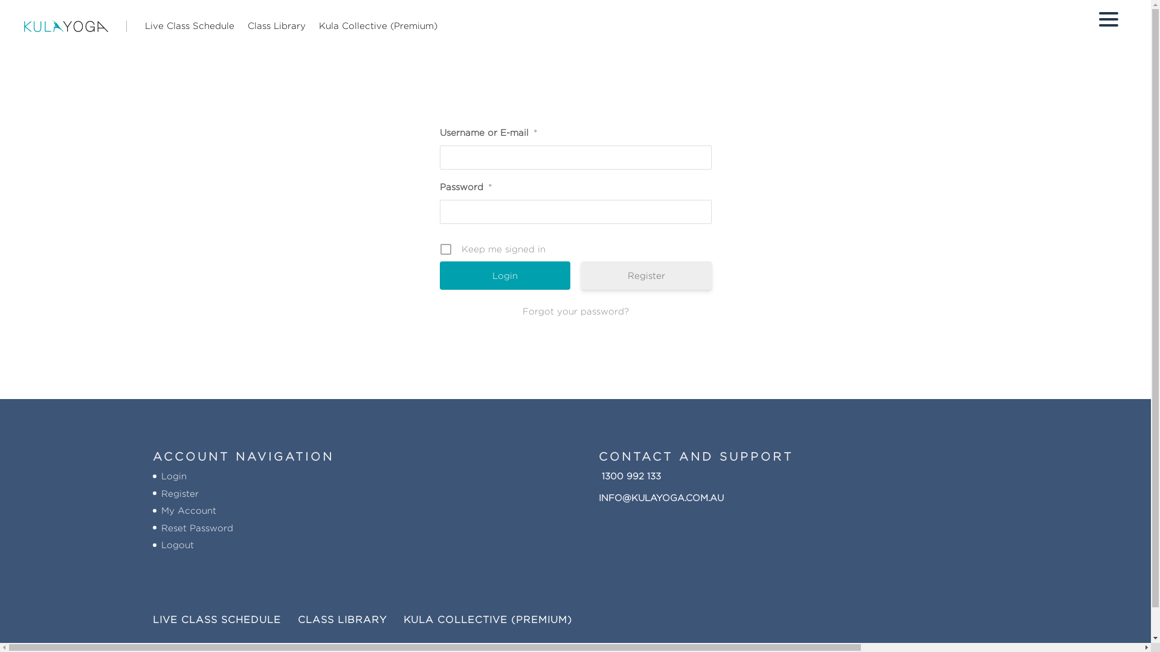  I want to click on Class Library, so click(277, 26).